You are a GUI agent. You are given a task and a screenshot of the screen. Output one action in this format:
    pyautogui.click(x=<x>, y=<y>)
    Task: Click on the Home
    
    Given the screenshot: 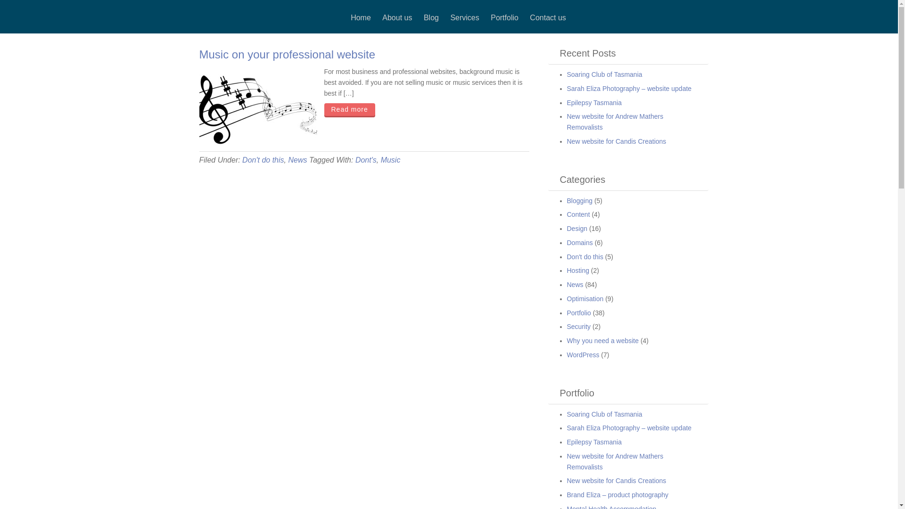 What is the action you would take?
    pyautogui.click(x=361, y=18)
    